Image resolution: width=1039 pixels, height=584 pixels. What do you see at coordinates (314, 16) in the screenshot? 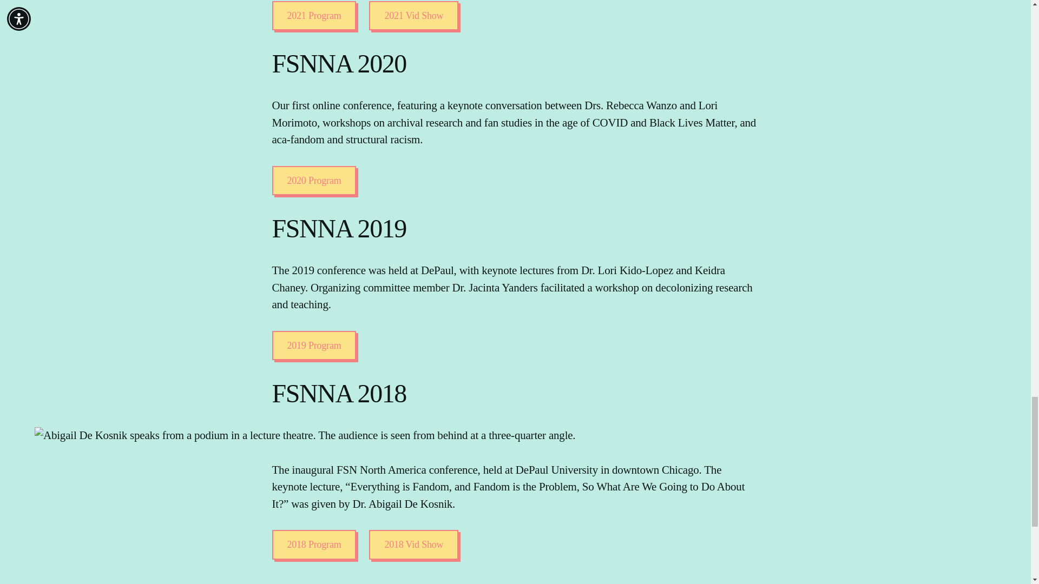
I see `2021 Program` at bounding box center [314, 16].